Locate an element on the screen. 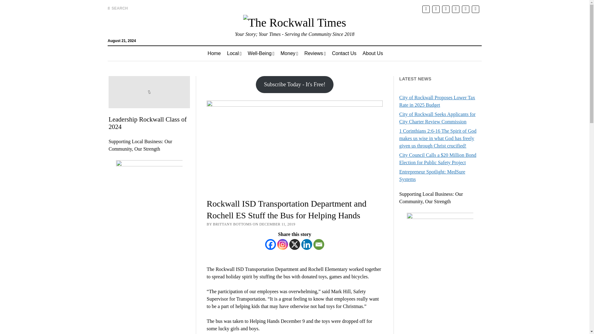 The height and width of the screenshot is (334, 594). Money is located at coordinates (289, 53).